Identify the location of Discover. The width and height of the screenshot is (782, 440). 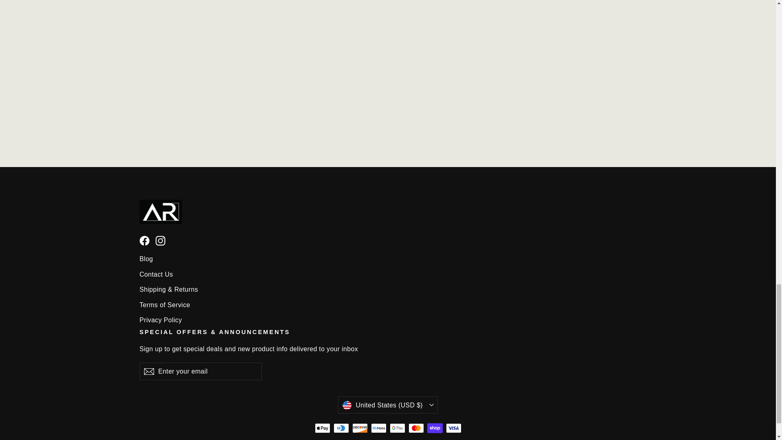
(360, 428).